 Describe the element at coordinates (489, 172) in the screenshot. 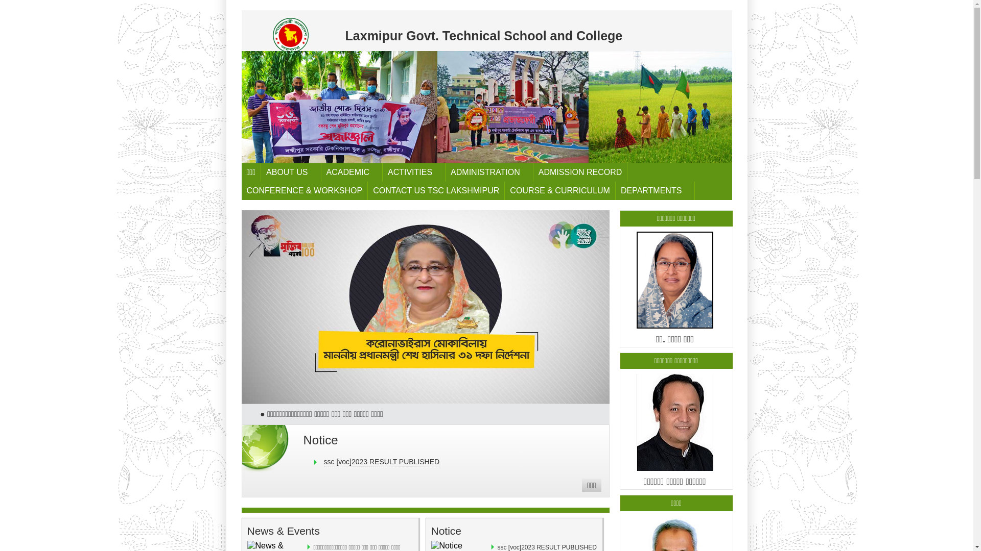

I see `ADMINISTRATION` at that location.